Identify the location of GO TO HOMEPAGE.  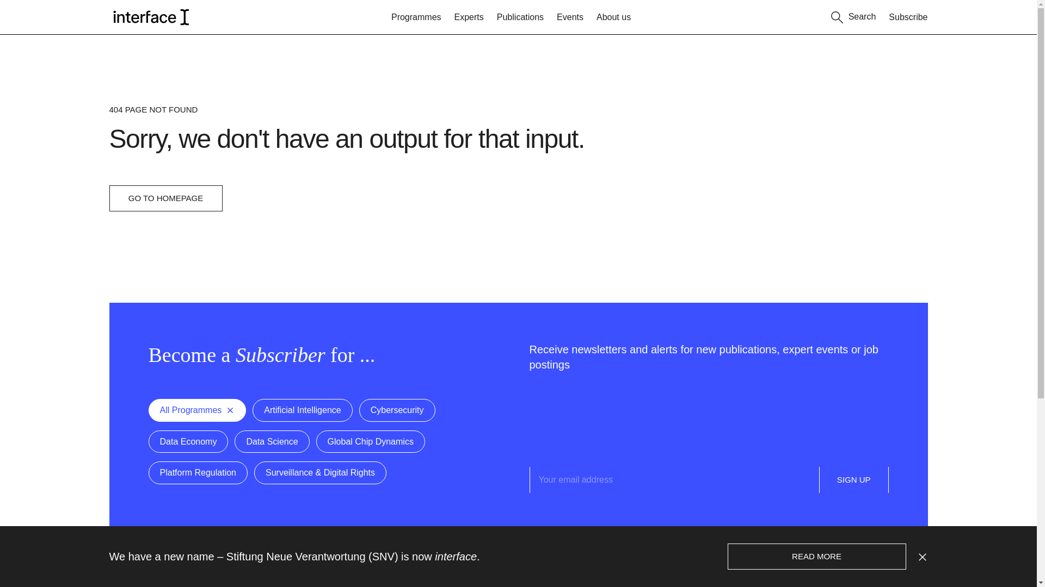
(165, 198).